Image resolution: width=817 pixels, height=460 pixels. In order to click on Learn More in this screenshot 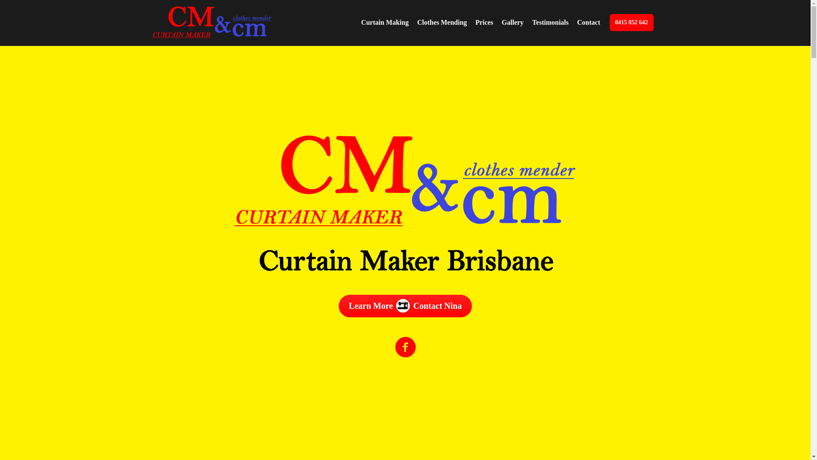, I will do `click(371, 306)`.